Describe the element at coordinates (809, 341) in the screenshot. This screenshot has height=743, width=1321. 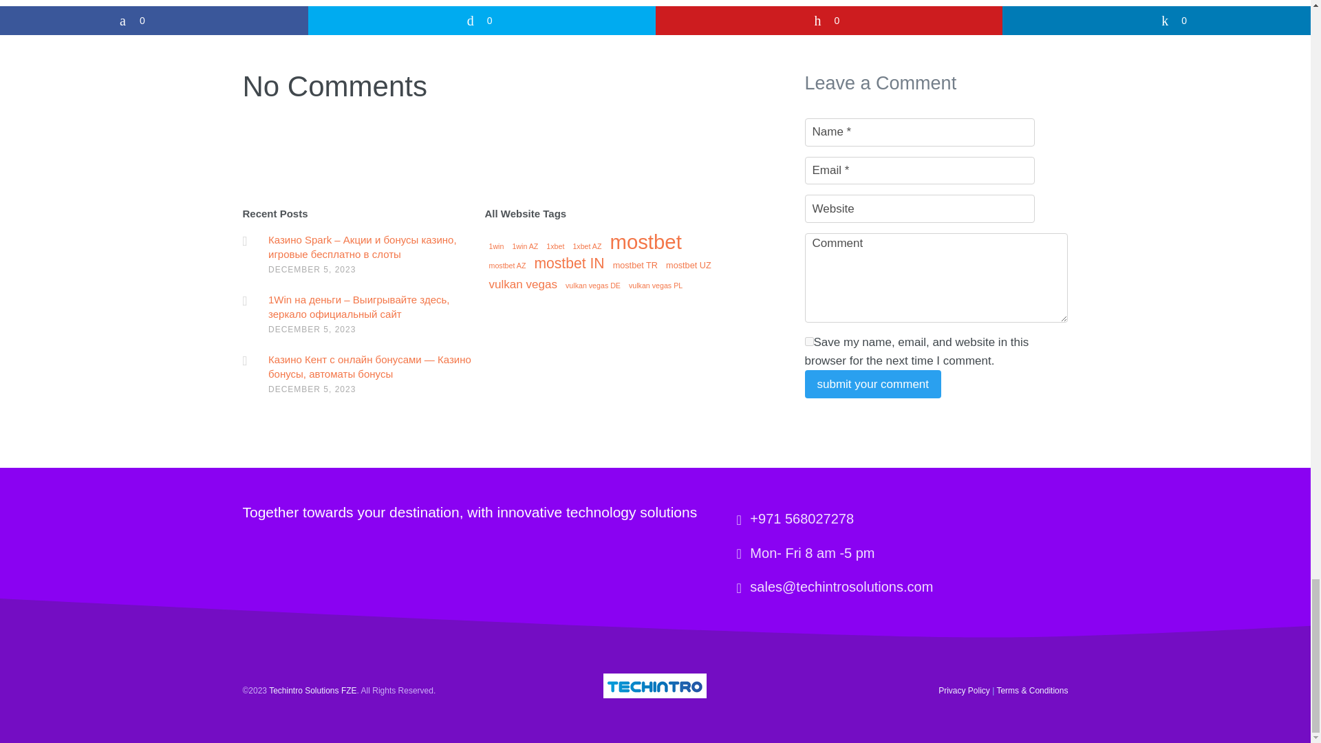
I see `yes` at that location.